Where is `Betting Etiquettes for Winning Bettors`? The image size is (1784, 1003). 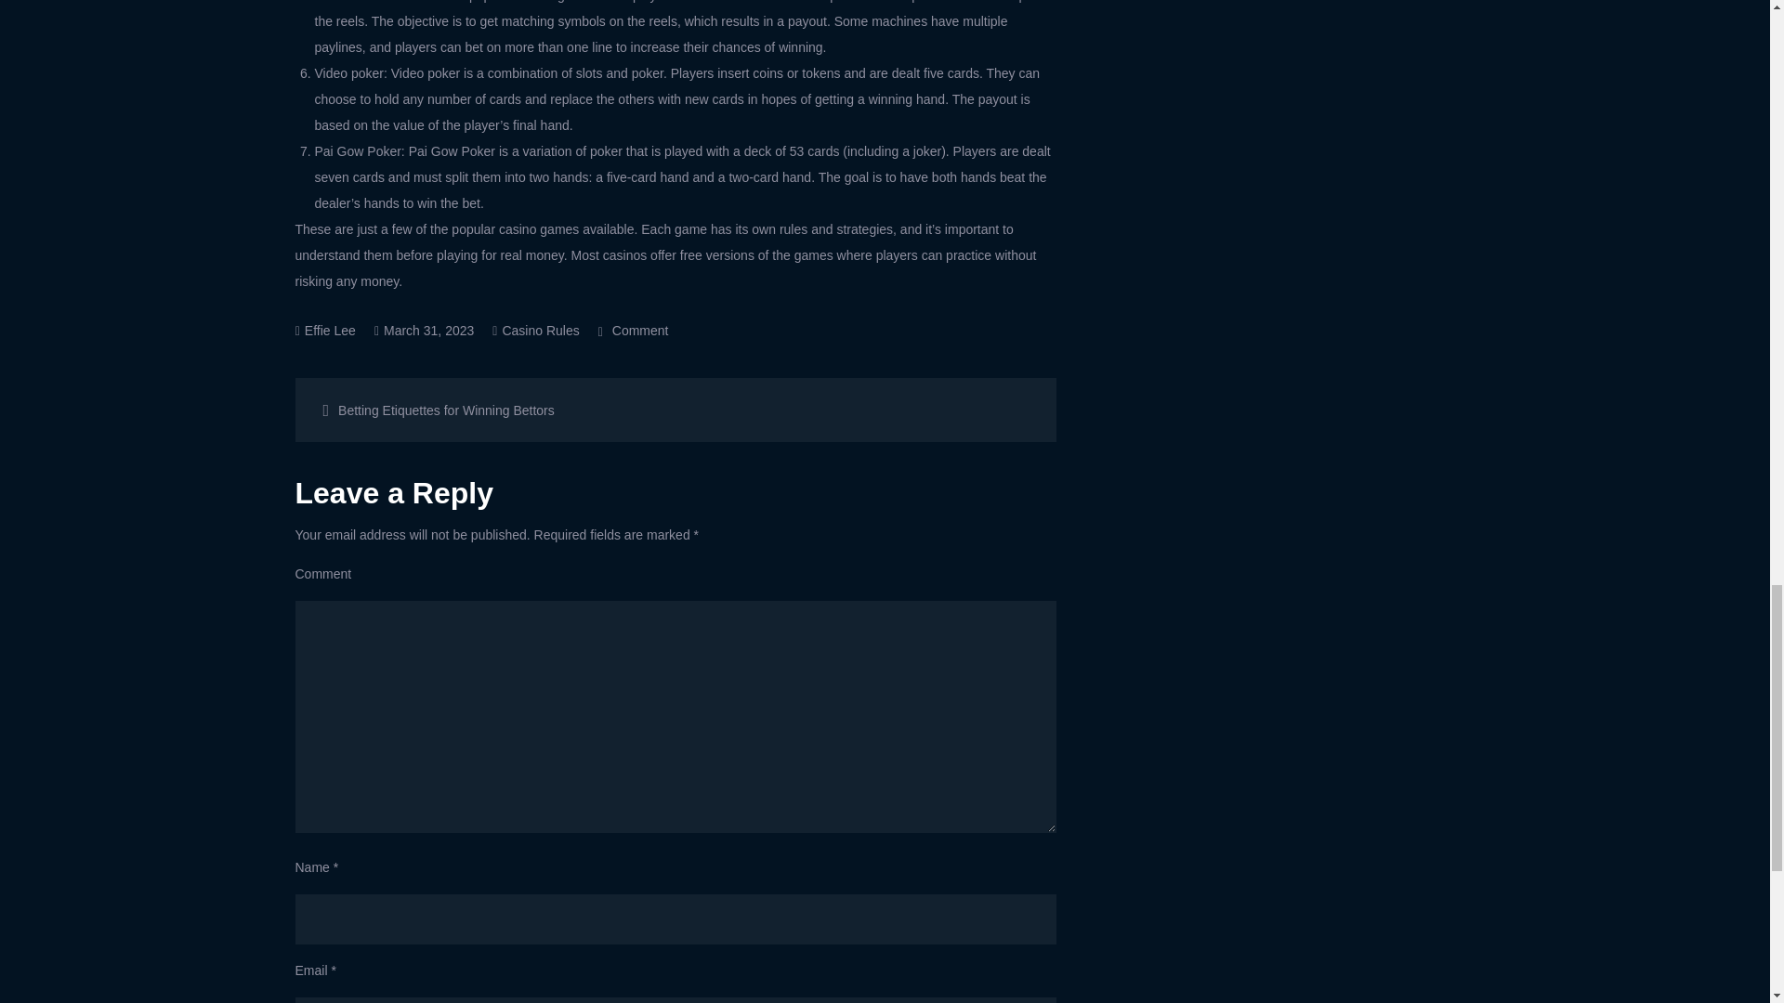
Betting Etiquettes for Winning Bettors is located at coordinates (634, 330).